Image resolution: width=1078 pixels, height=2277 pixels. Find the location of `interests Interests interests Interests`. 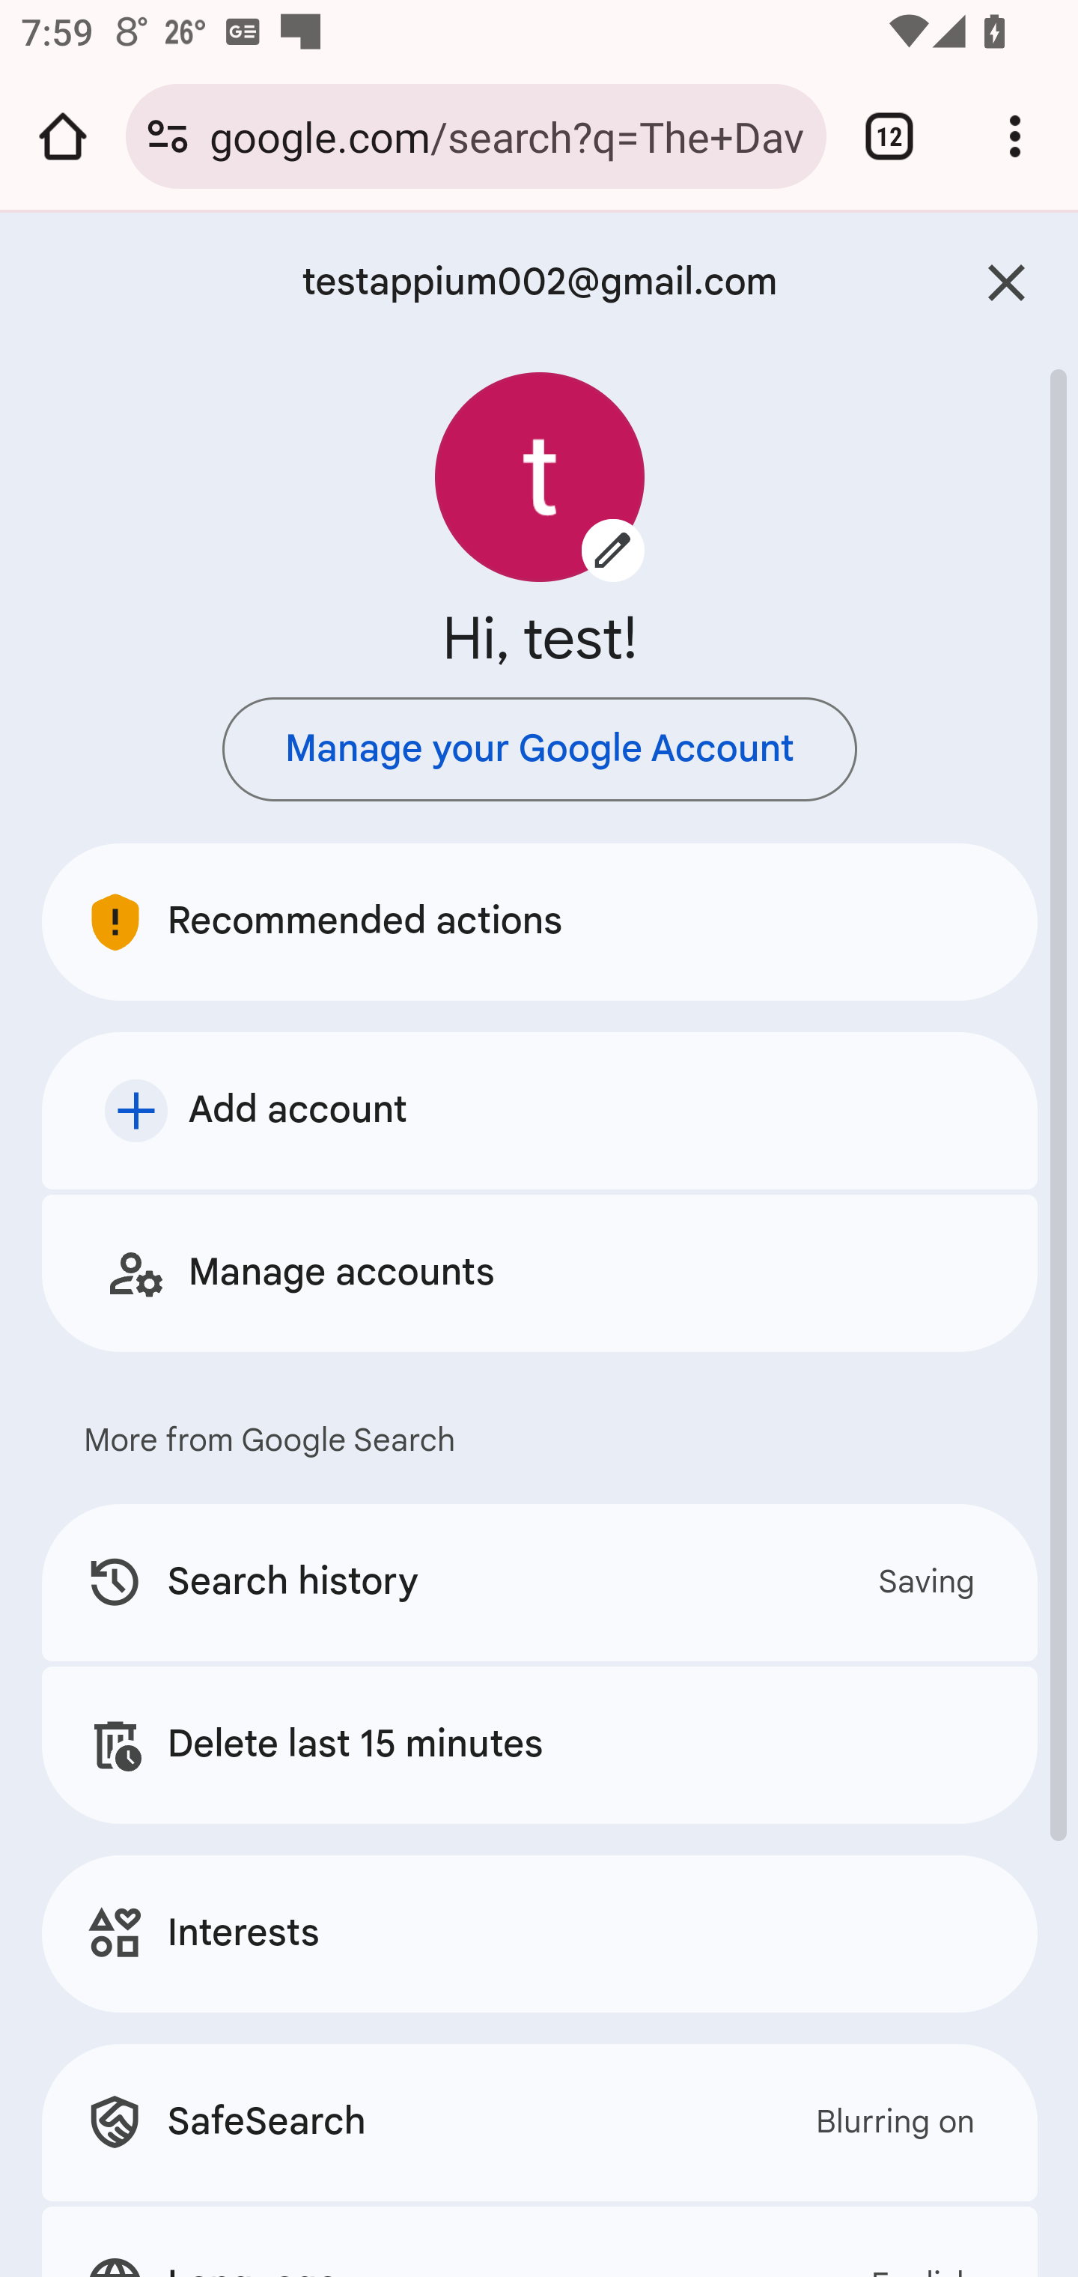

interests Interests interests Interests is located at coordinates (540, 1932).